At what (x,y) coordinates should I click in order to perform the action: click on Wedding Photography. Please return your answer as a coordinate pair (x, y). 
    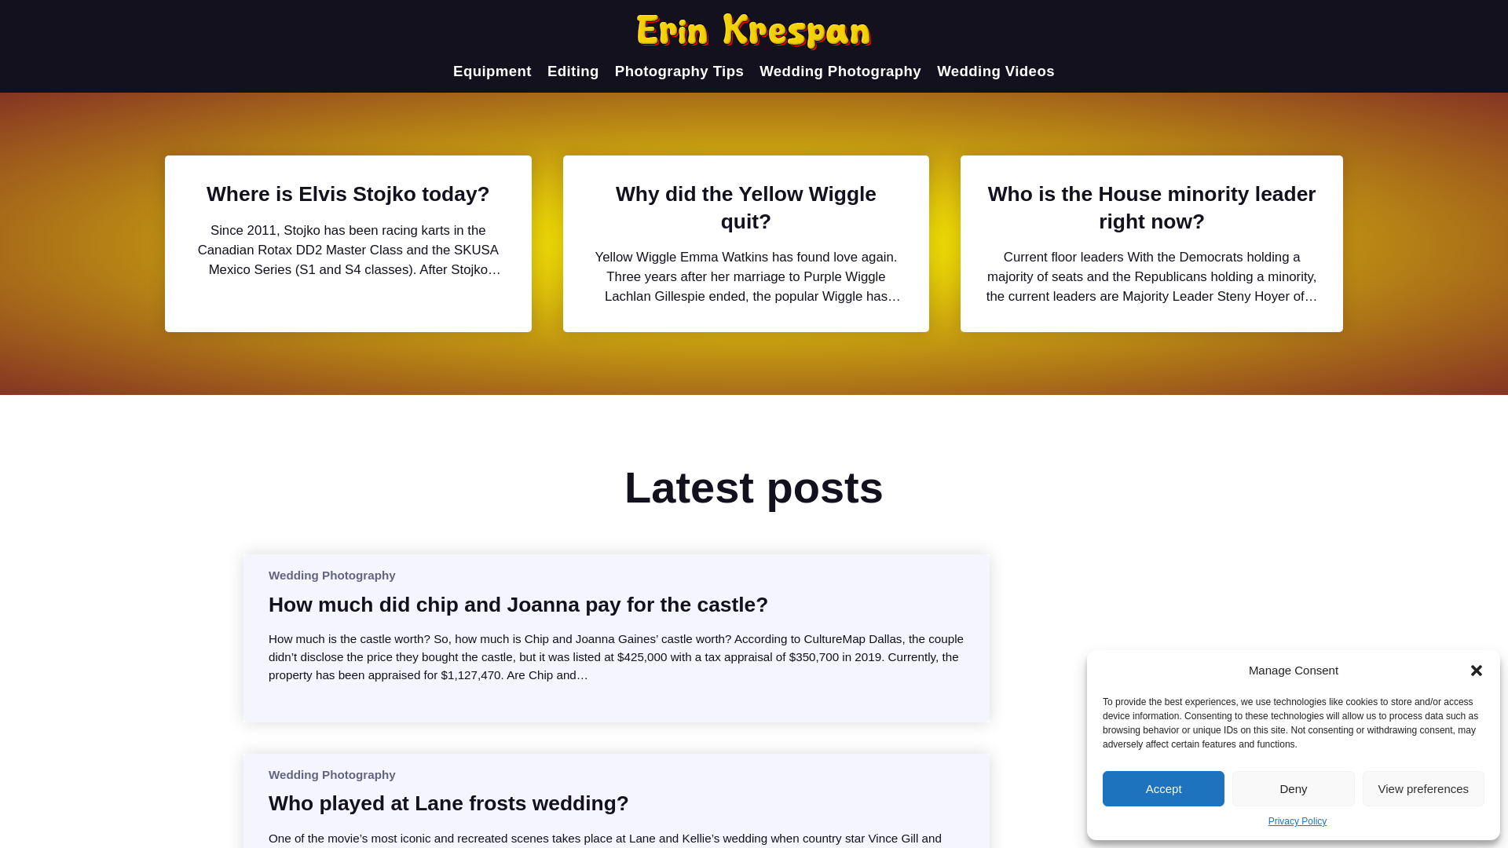
    Looking at the image, I should click on (840, 71).